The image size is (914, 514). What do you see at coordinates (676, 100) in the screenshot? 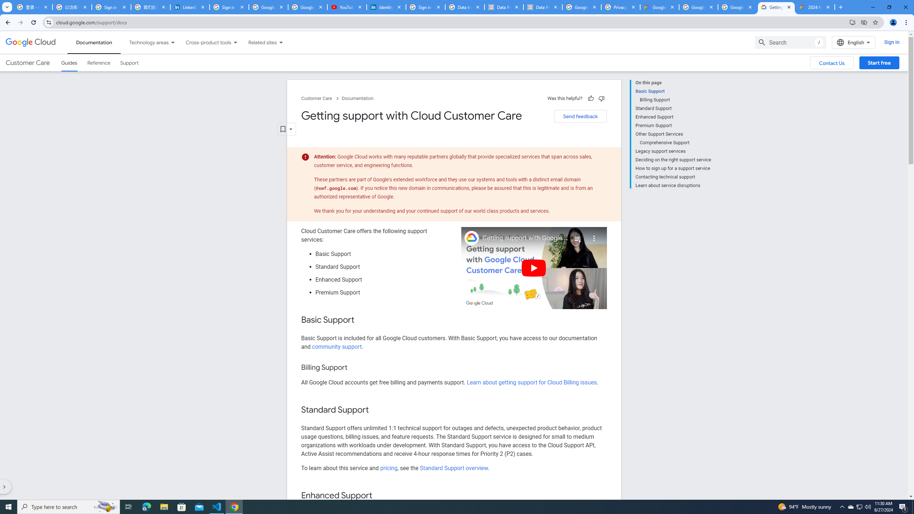
I see `Billing Support` at bounding box center [676, 100].